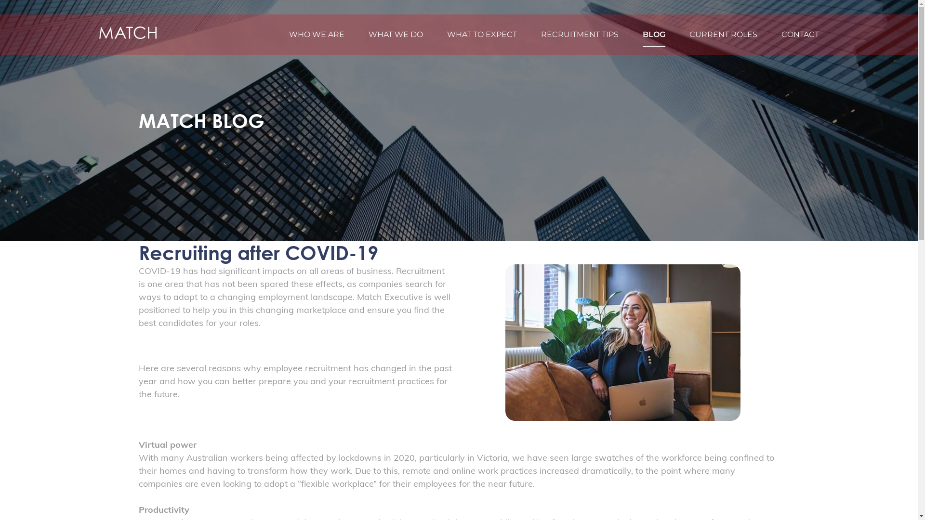 This screenshot has height=520, width=925. Describe the element at coordinates (317, 35) in the screenshot. I see `WHO WE ARE` at that location.